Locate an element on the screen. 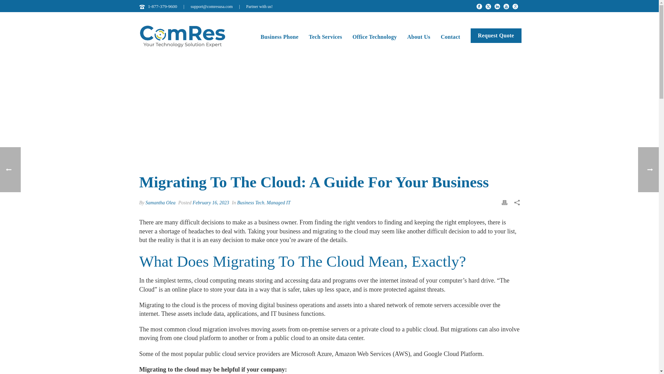 The image size is (664, 374). Posts by Samantha Olea is located at coordinates (160, 202).